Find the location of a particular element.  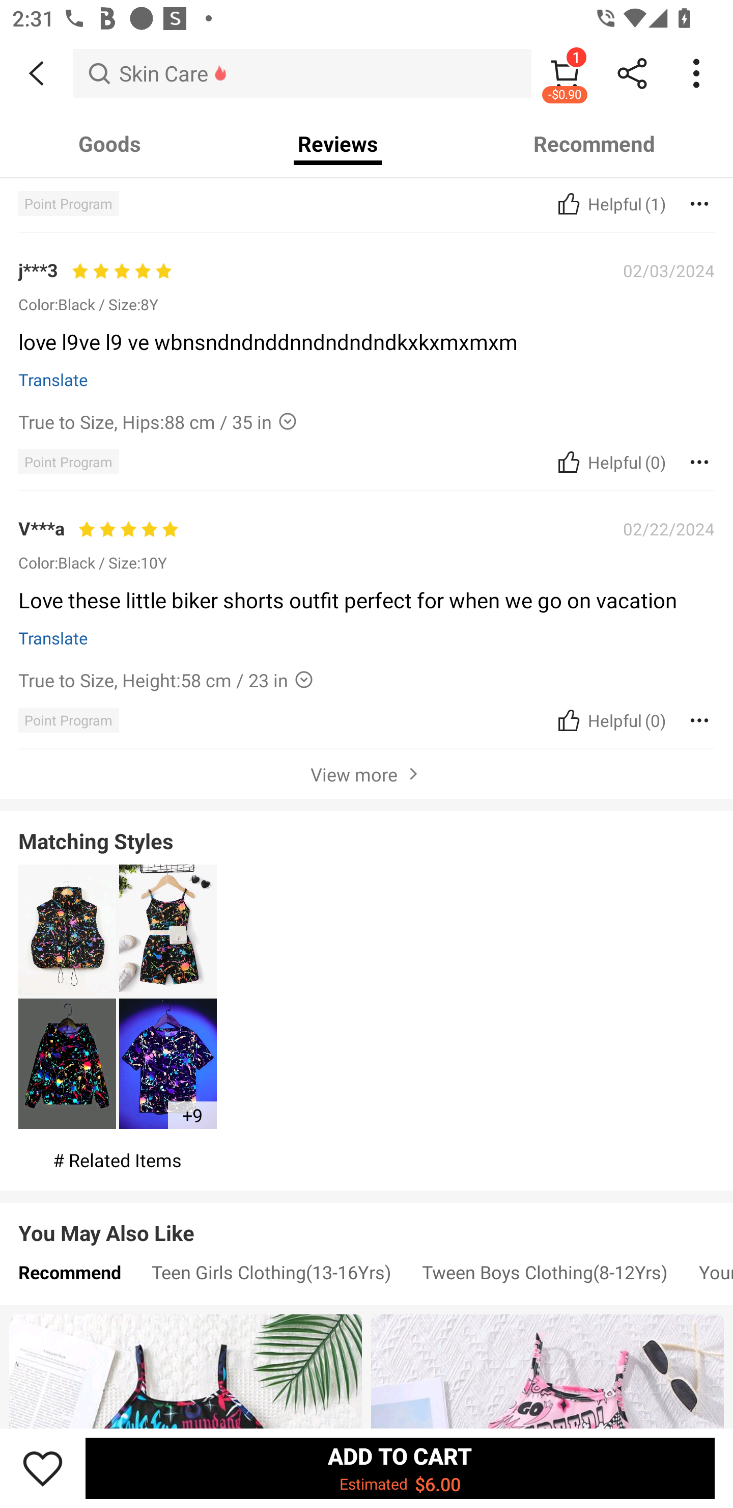

BACK is located at coordinates (37, 73).